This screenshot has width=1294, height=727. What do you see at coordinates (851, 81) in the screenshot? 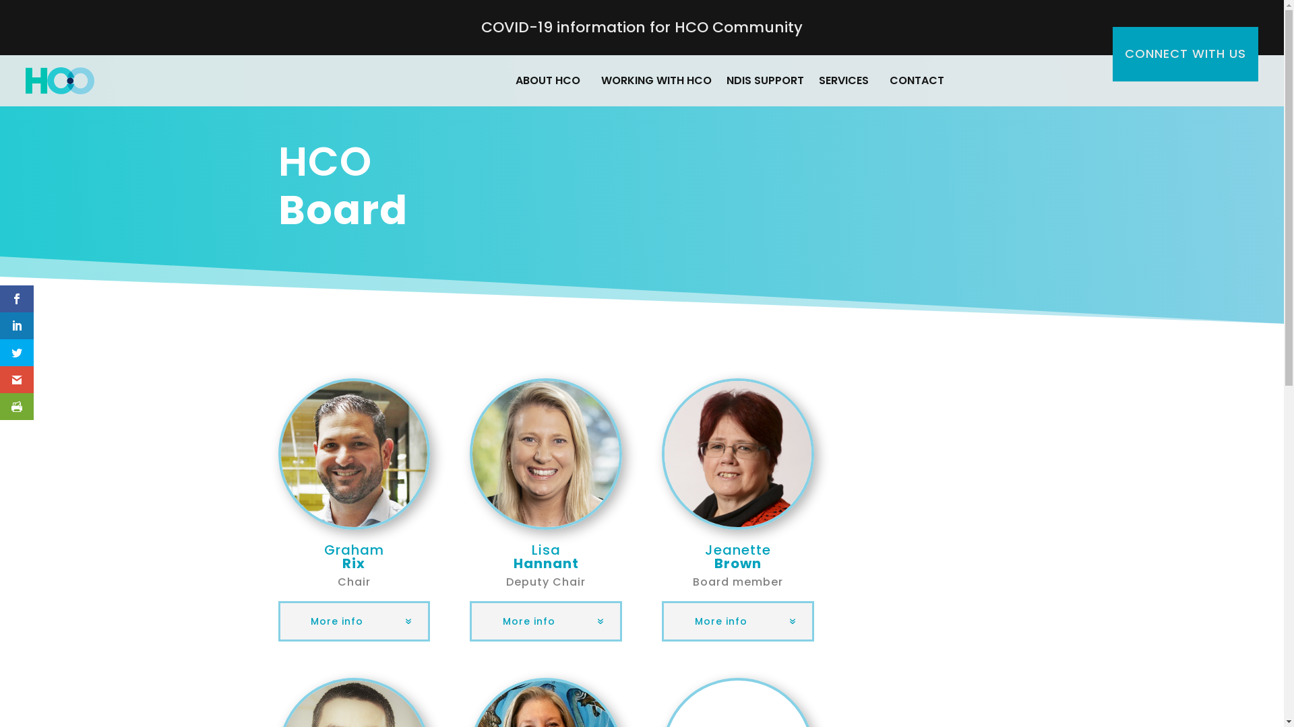
I see `SERVICES` at bounding box center [851, 81].